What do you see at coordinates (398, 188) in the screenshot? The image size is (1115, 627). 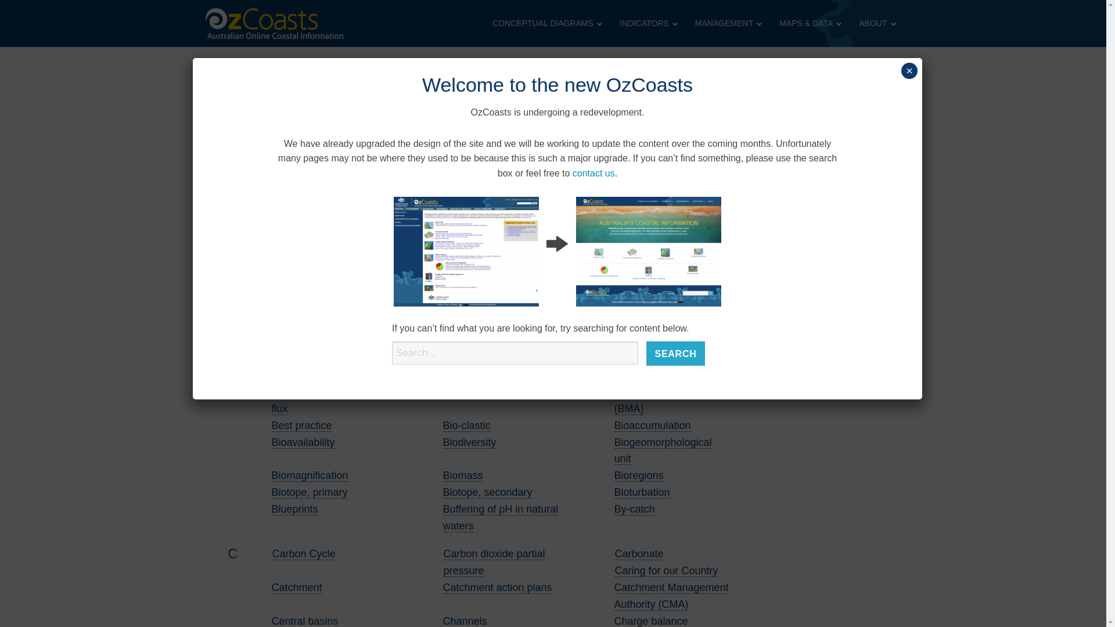 I see `N` at bounding box center [398, 188].